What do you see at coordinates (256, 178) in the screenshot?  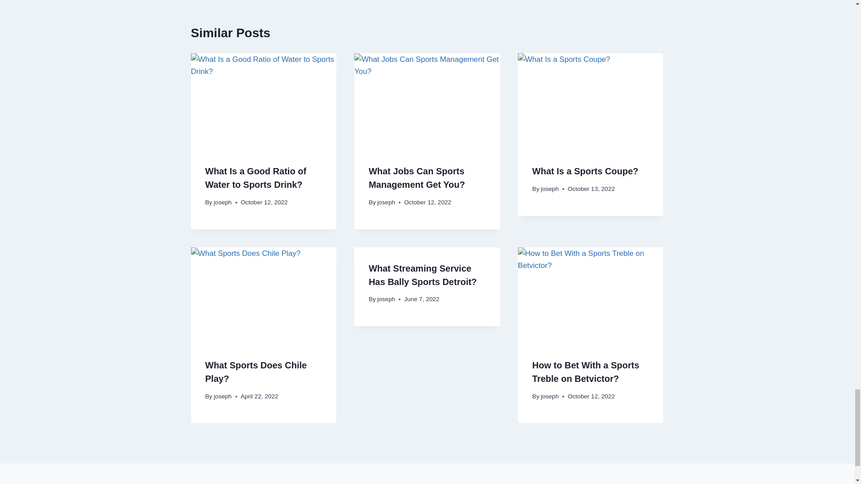 I see `What Is a Good Ratio of Water to Sports Drink?` at bounding box center [256, 178].